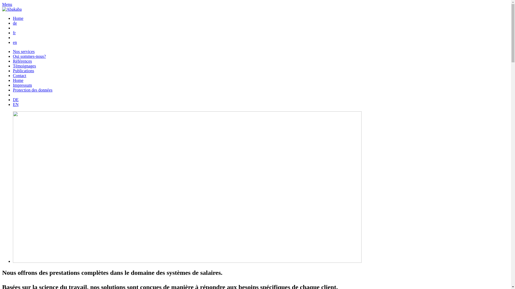 Image resolution: width=515 pixels, height=289 pixels. Describe the element at coordinates (24, 71) in the screenshot. I see `Publications` at that location.